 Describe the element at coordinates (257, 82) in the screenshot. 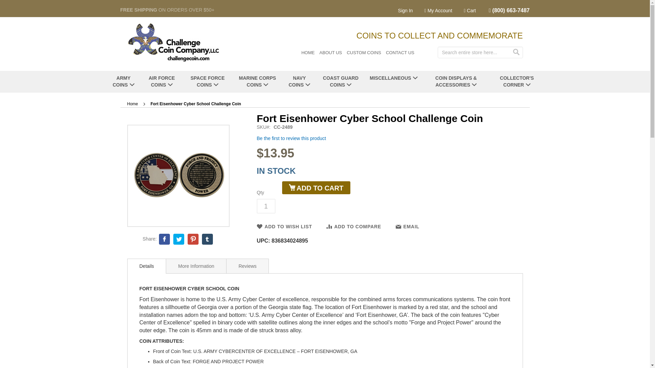

I see `MARINE CORPS COINS` at that location.